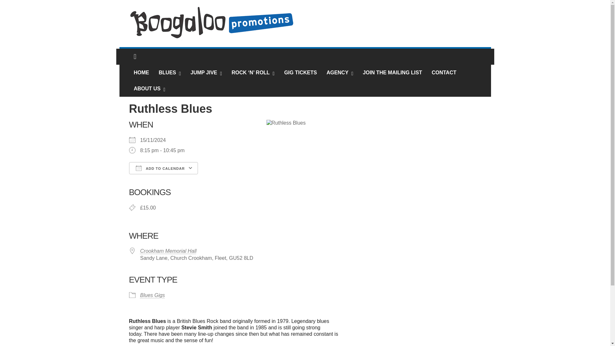  Describe the element at coordinates (337, 72) in the screenshot. I see `AGENCY` at that location.